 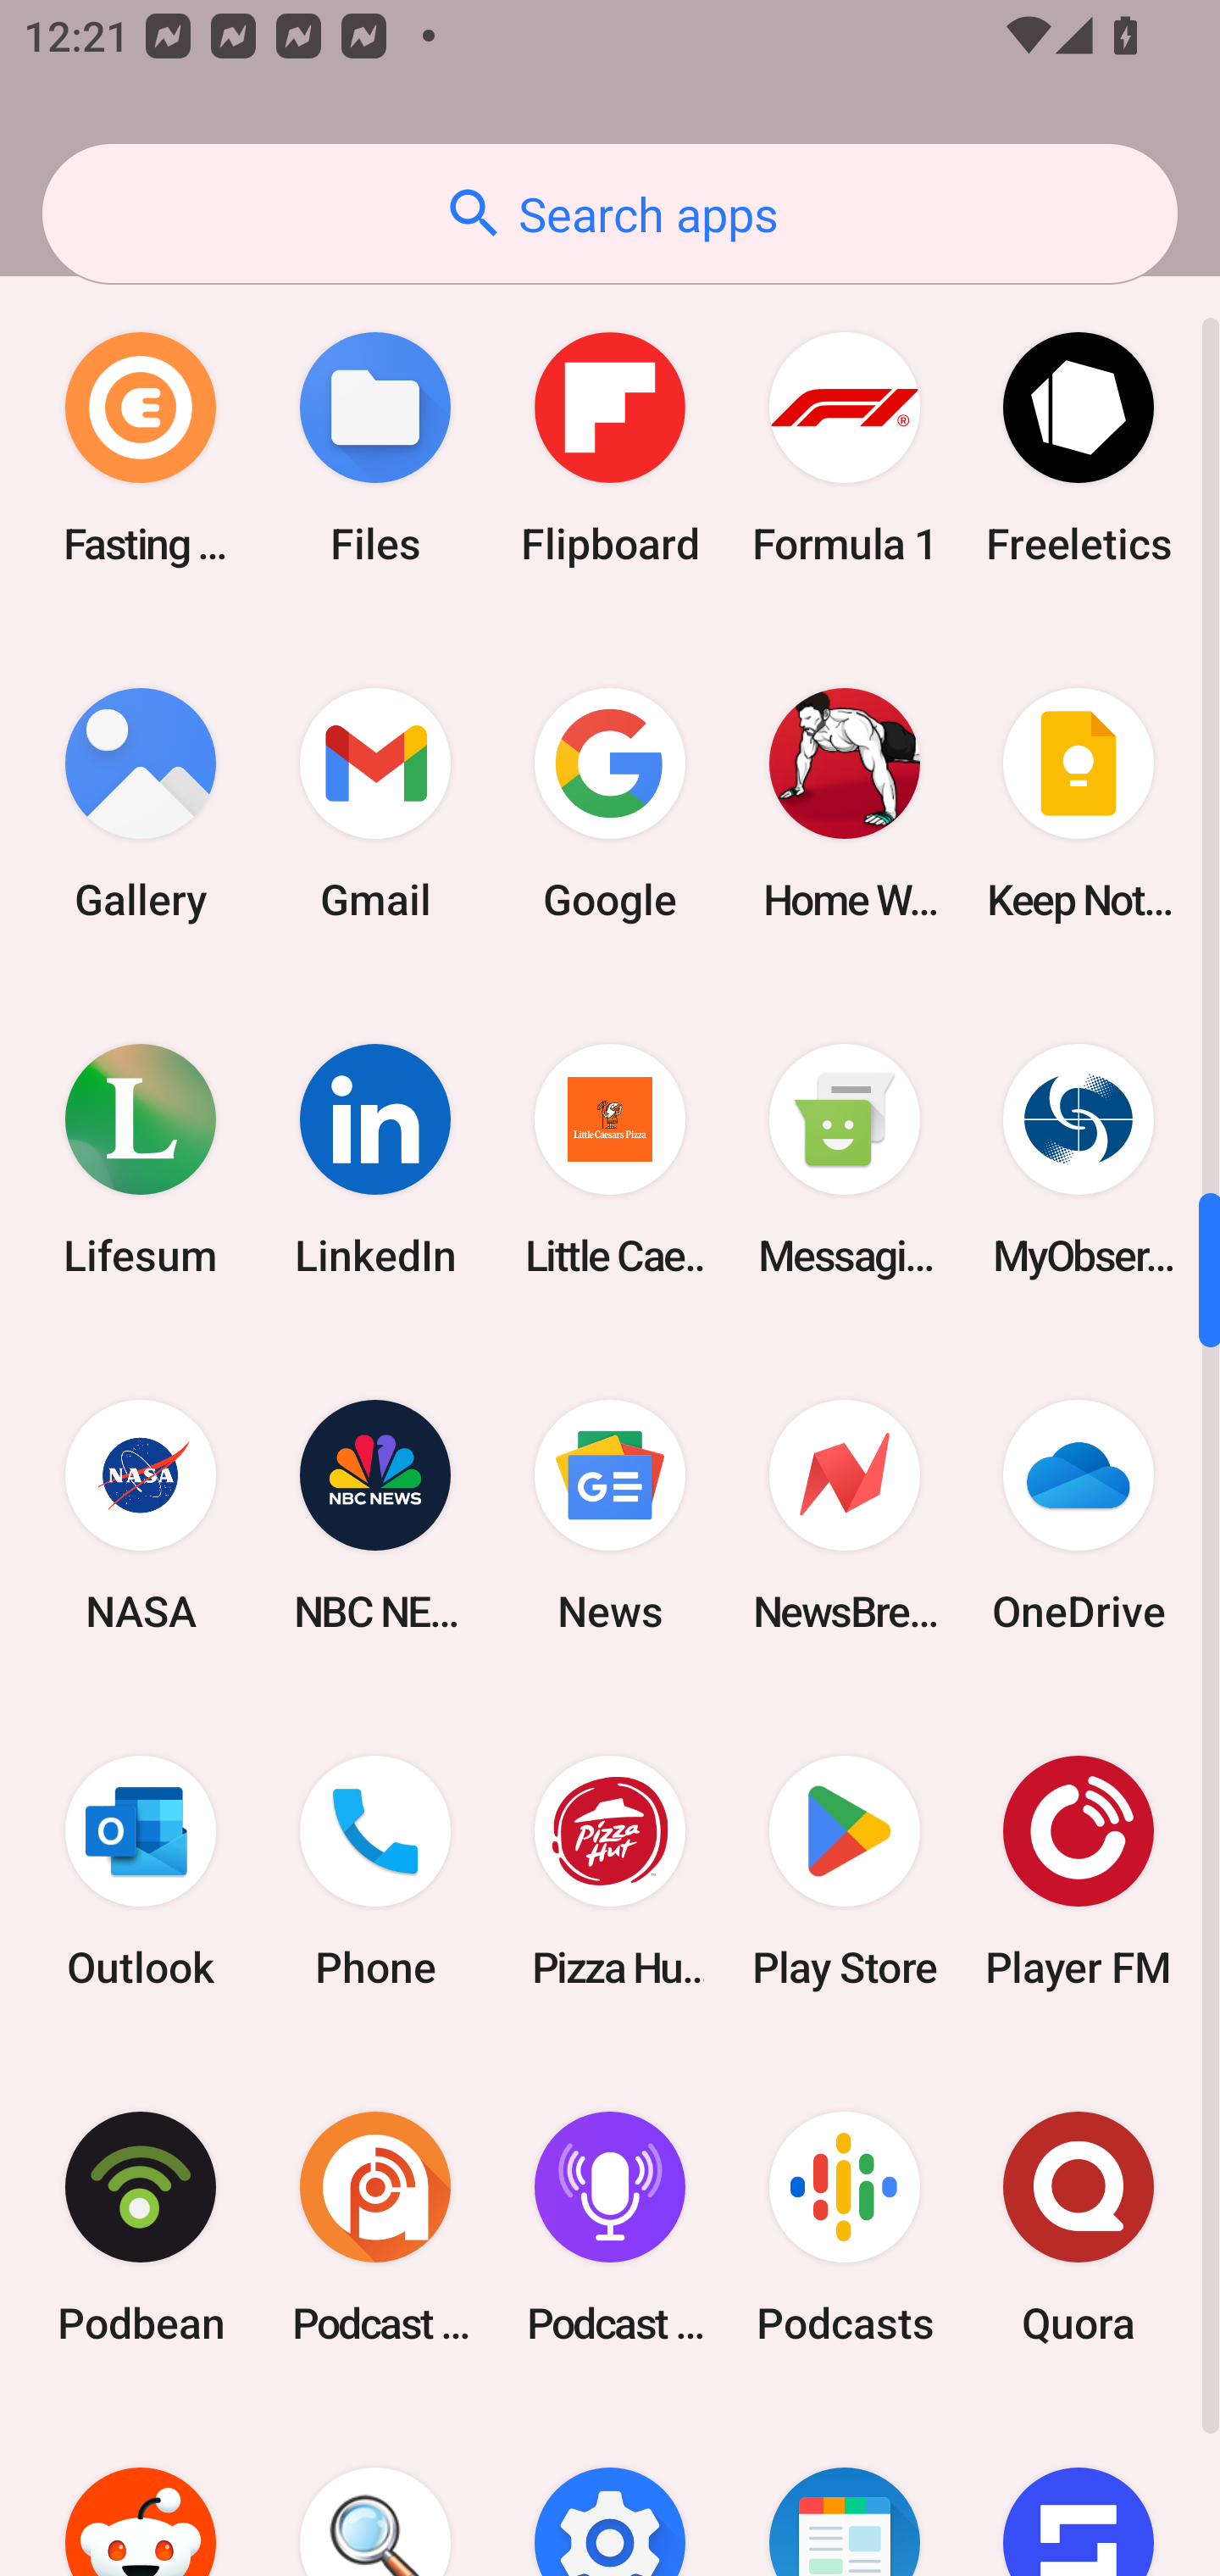 I want to click on Podcast Player, so click(x=610, y=2228).